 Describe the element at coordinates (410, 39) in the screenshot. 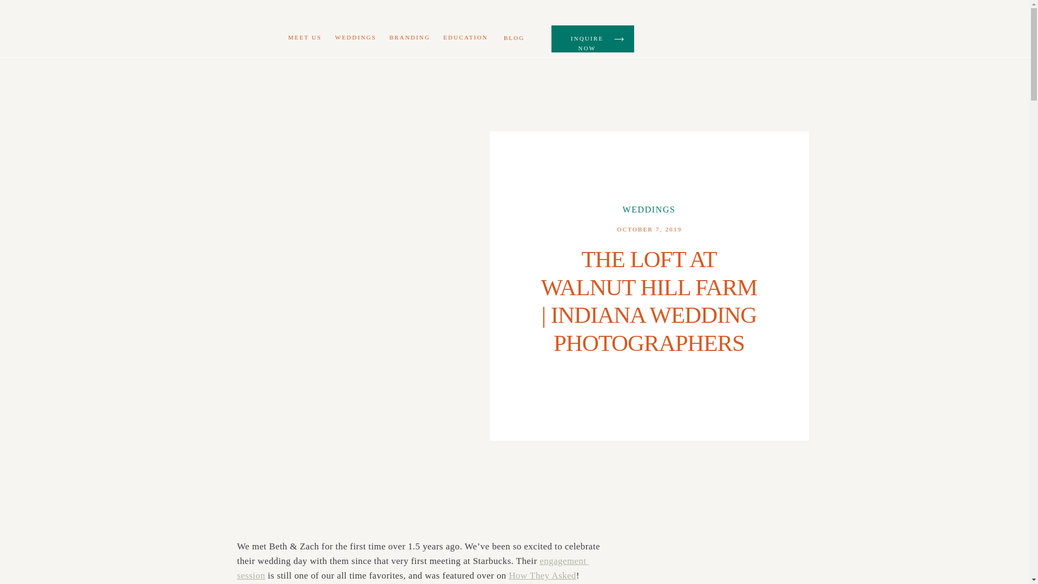

I see `BRANDING` at that location.